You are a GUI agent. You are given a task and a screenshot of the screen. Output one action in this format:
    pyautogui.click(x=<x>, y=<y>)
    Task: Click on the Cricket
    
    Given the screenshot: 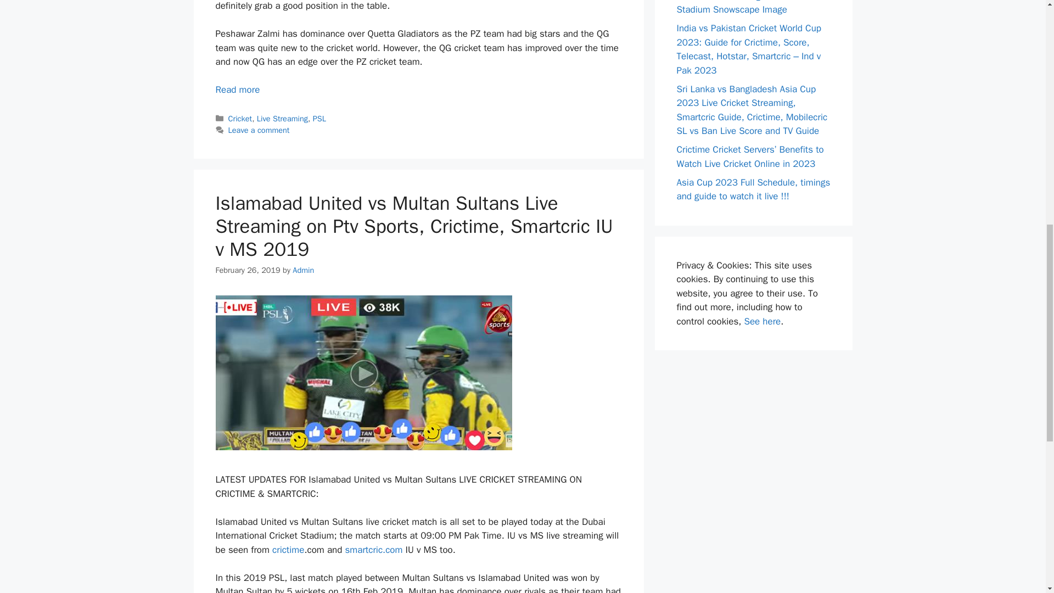 What is the action you would take?
    pyautogui.click(x=240, y=119)
    